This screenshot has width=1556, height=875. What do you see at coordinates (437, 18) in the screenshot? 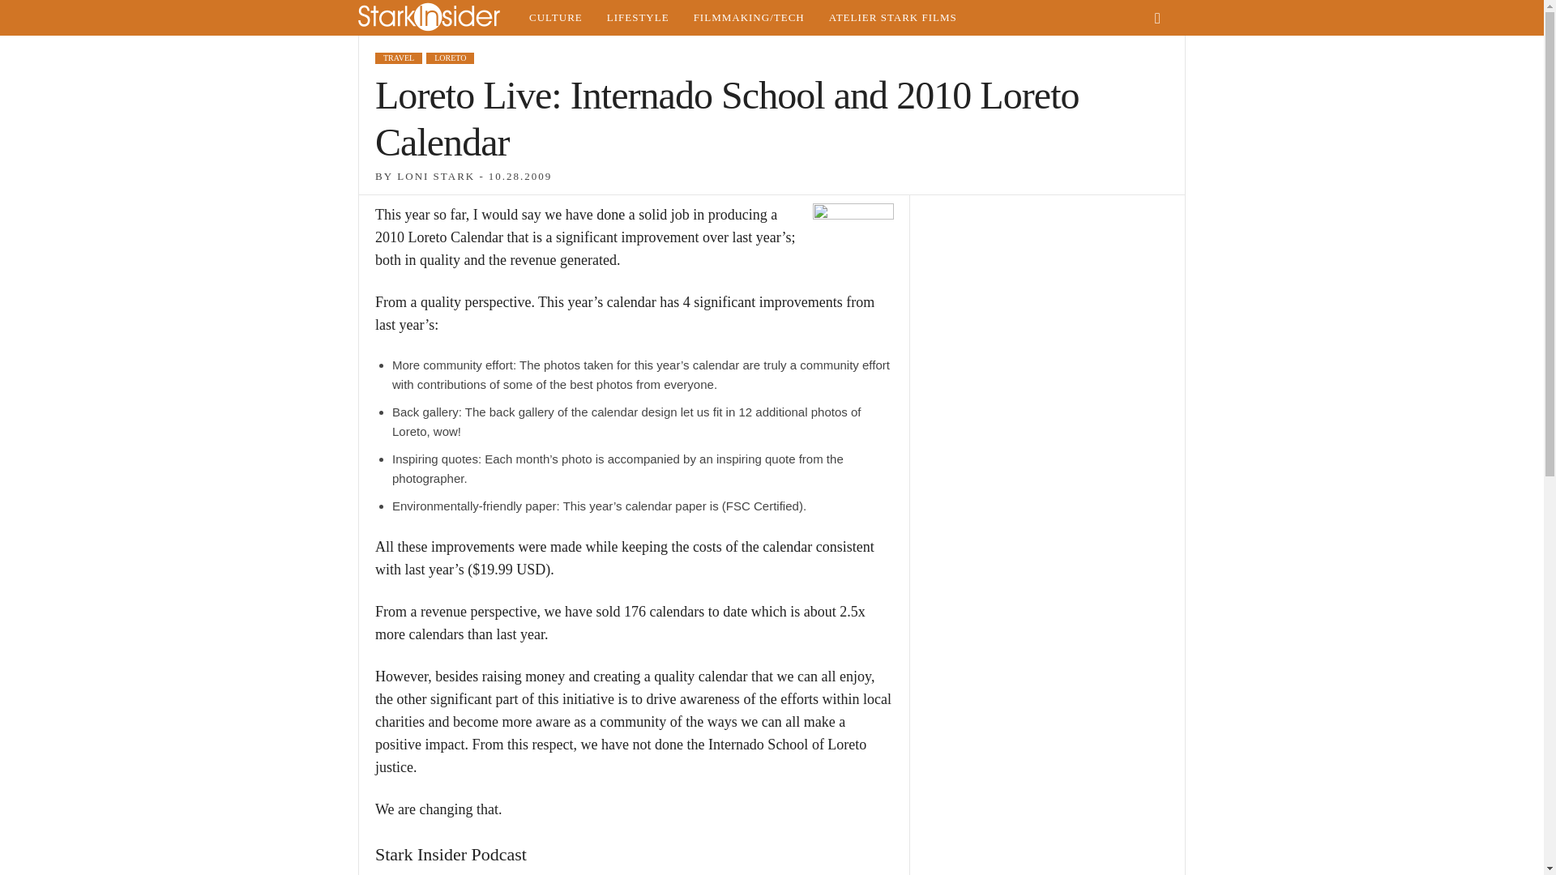
I see `Stark Insider` at bounding box center [437, 18].